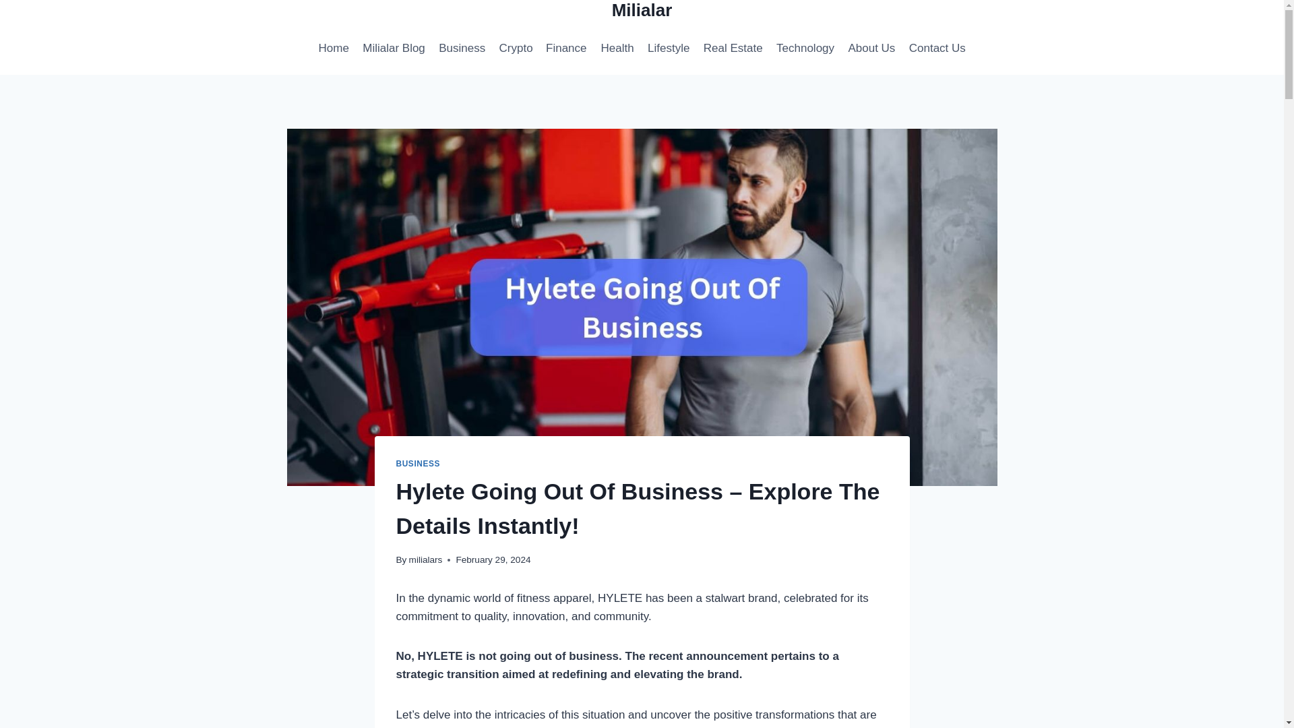 The width and height of the screenshot is (1294, 728). I want to click on Milialar, so click(642, 11).